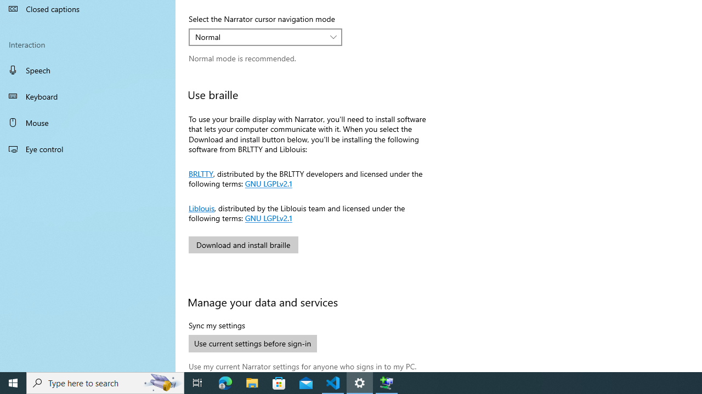 The width and height of the screenshot is (702, 394). I want to click on Settings - 1 running window, so click(360, 383).